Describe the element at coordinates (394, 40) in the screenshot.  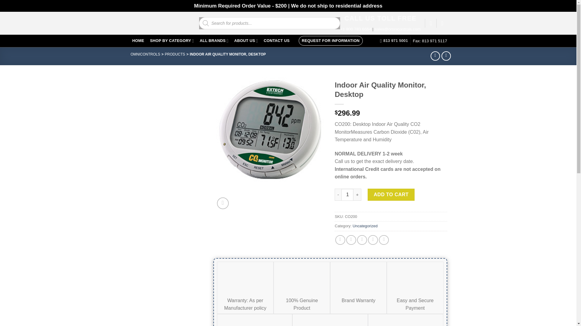
I see `813 971 5001` at that location.